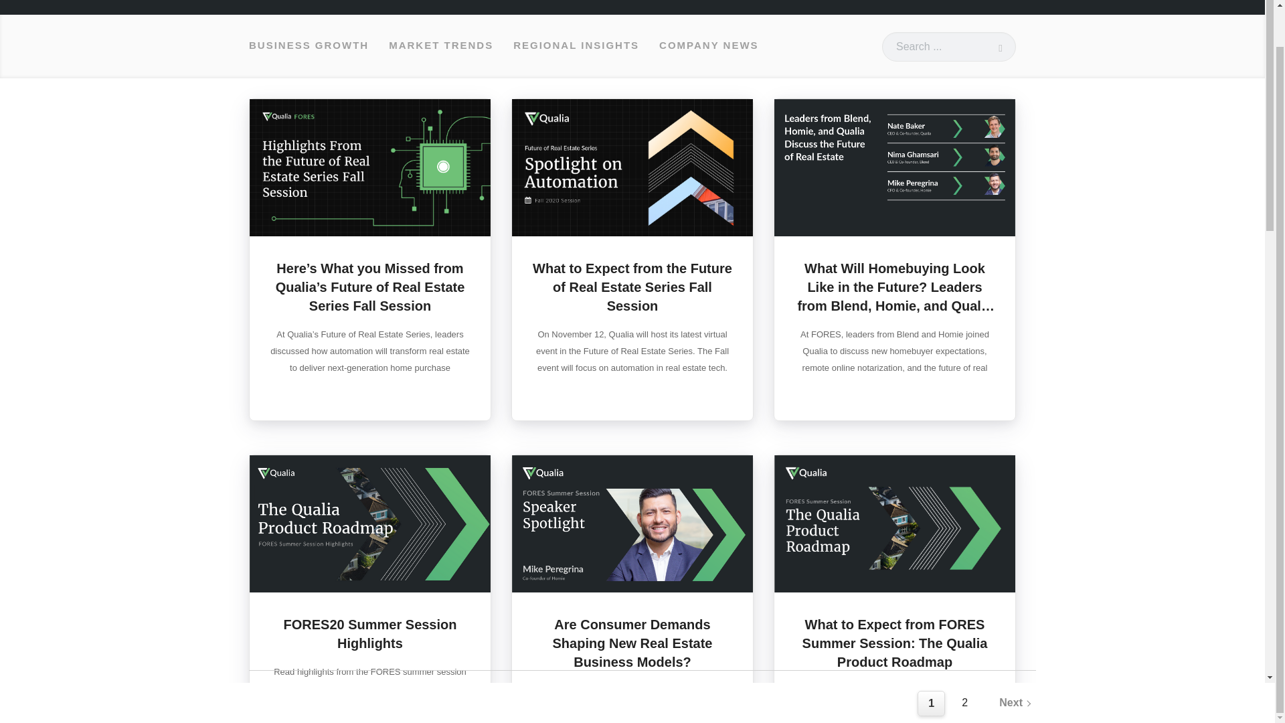 Image resolution: width=1285 pixels, height=723 pixels. Describe the element at coordinates (371, 634) in the screenshot. I see `FORES20 Summer Session Highlights` at that location.